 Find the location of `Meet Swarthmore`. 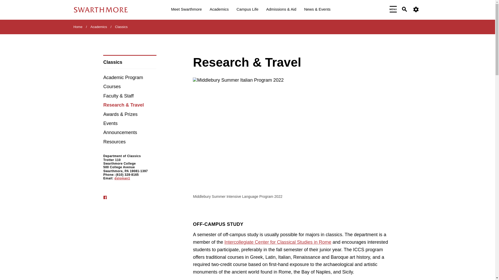

Meet Swarthmore is located at coordinates (186, 10).